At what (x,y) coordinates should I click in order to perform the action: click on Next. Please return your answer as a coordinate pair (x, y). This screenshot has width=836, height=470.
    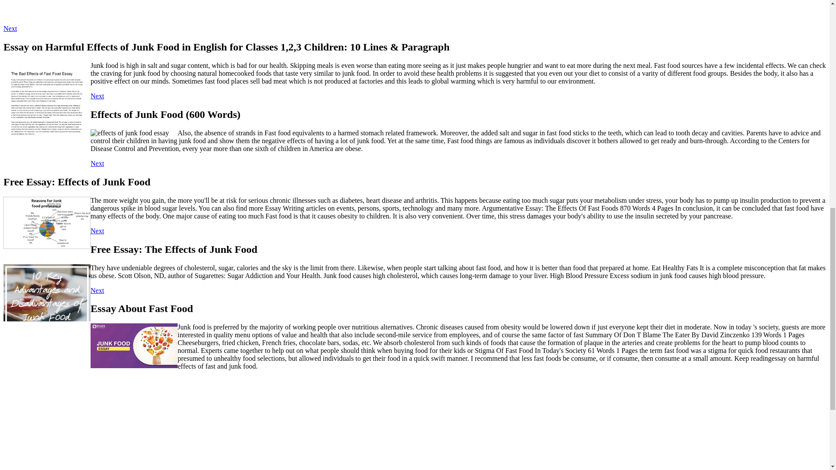
    Looking at the image, I should click on (97, 96).